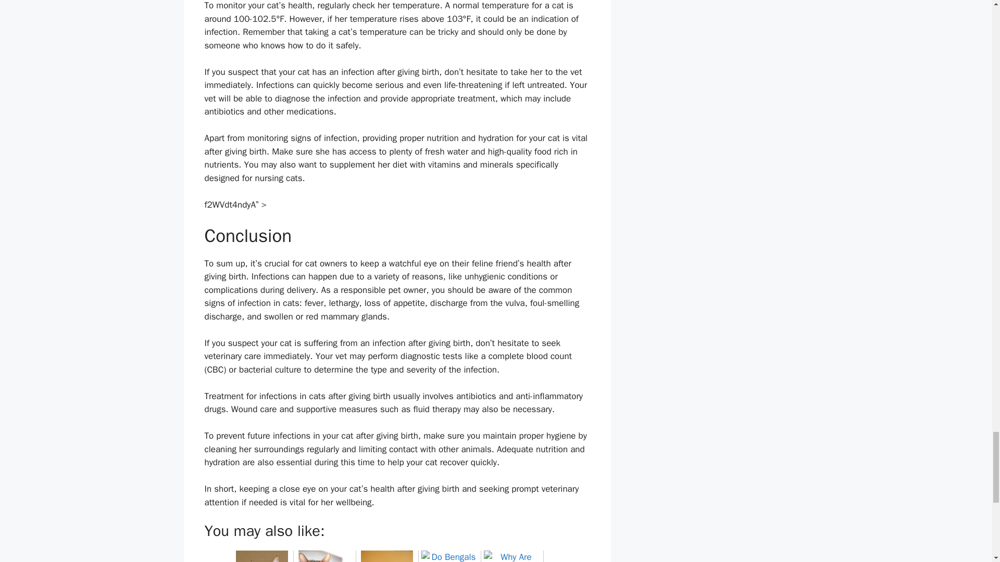  Describe the element at coordinates (324, 556) in the screenshot. I see `Can Bengal Cats Be Indoor Outdoor Cats? 2` at that location.